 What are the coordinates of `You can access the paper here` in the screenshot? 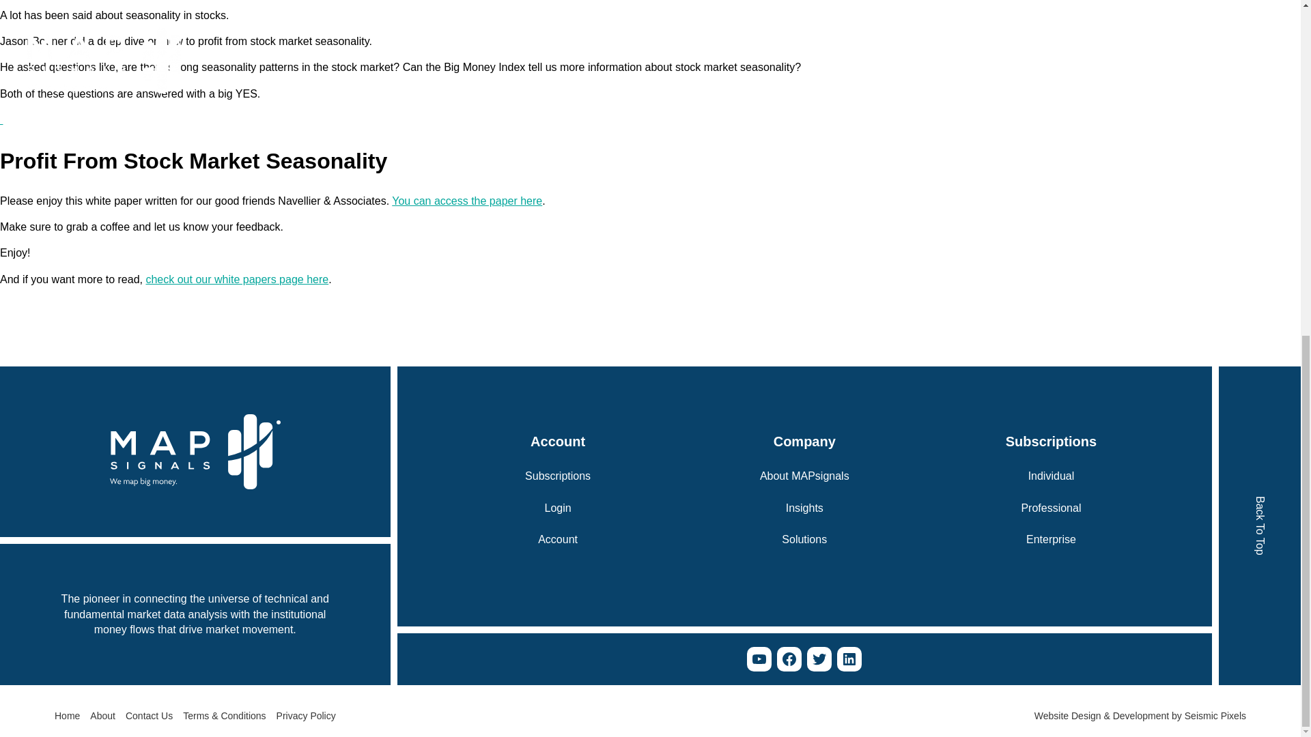 It's located at (467, 201).